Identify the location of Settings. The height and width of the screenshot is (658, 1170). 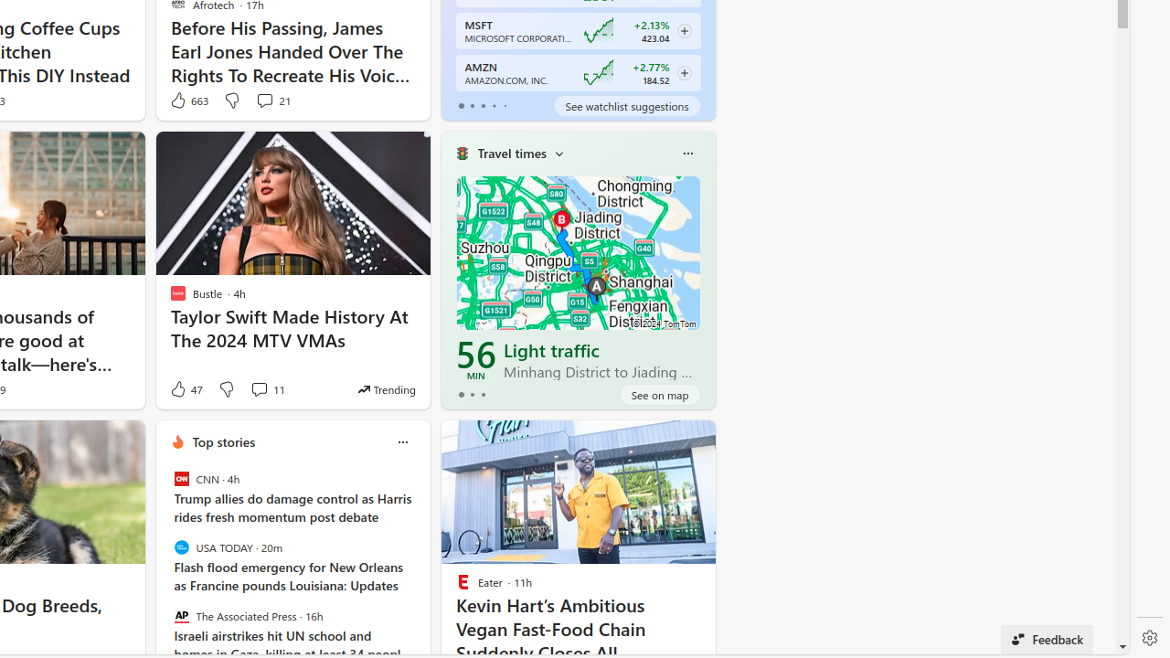
(1150, 638).